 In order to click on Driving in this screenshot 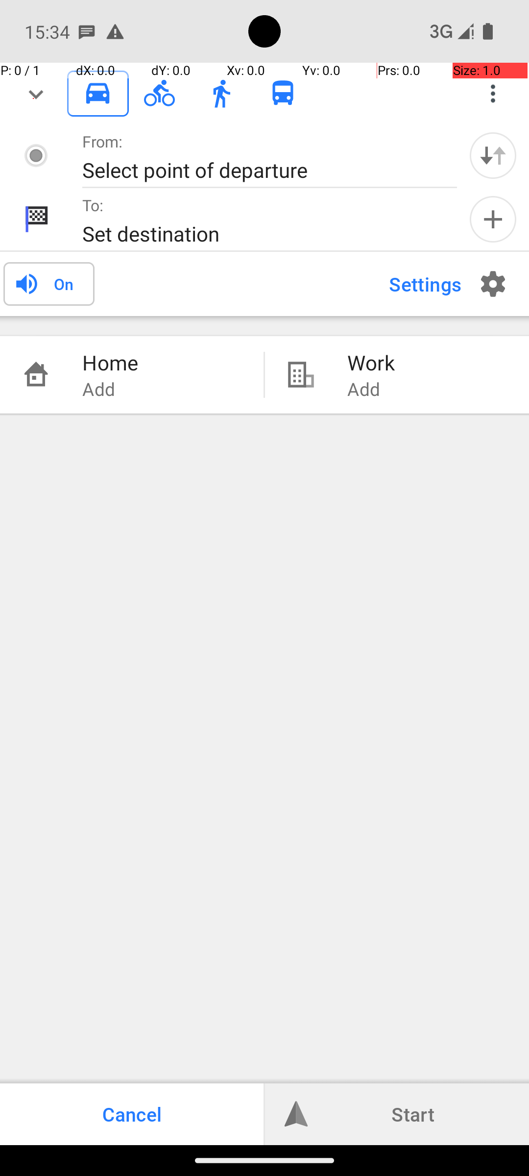, I will do `click(98, 94)`.